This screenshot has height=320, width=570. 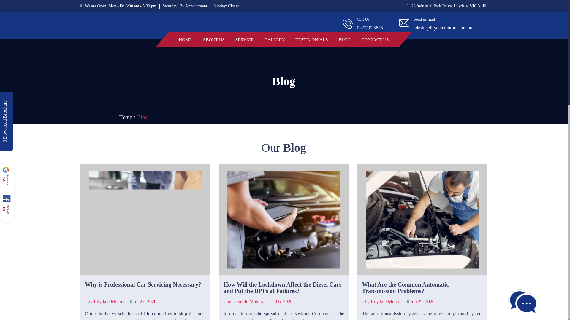 What do you see at coordinates (375, 40) in the screenshot?
I see `CONTACT US` at bounding box center [375, 40].